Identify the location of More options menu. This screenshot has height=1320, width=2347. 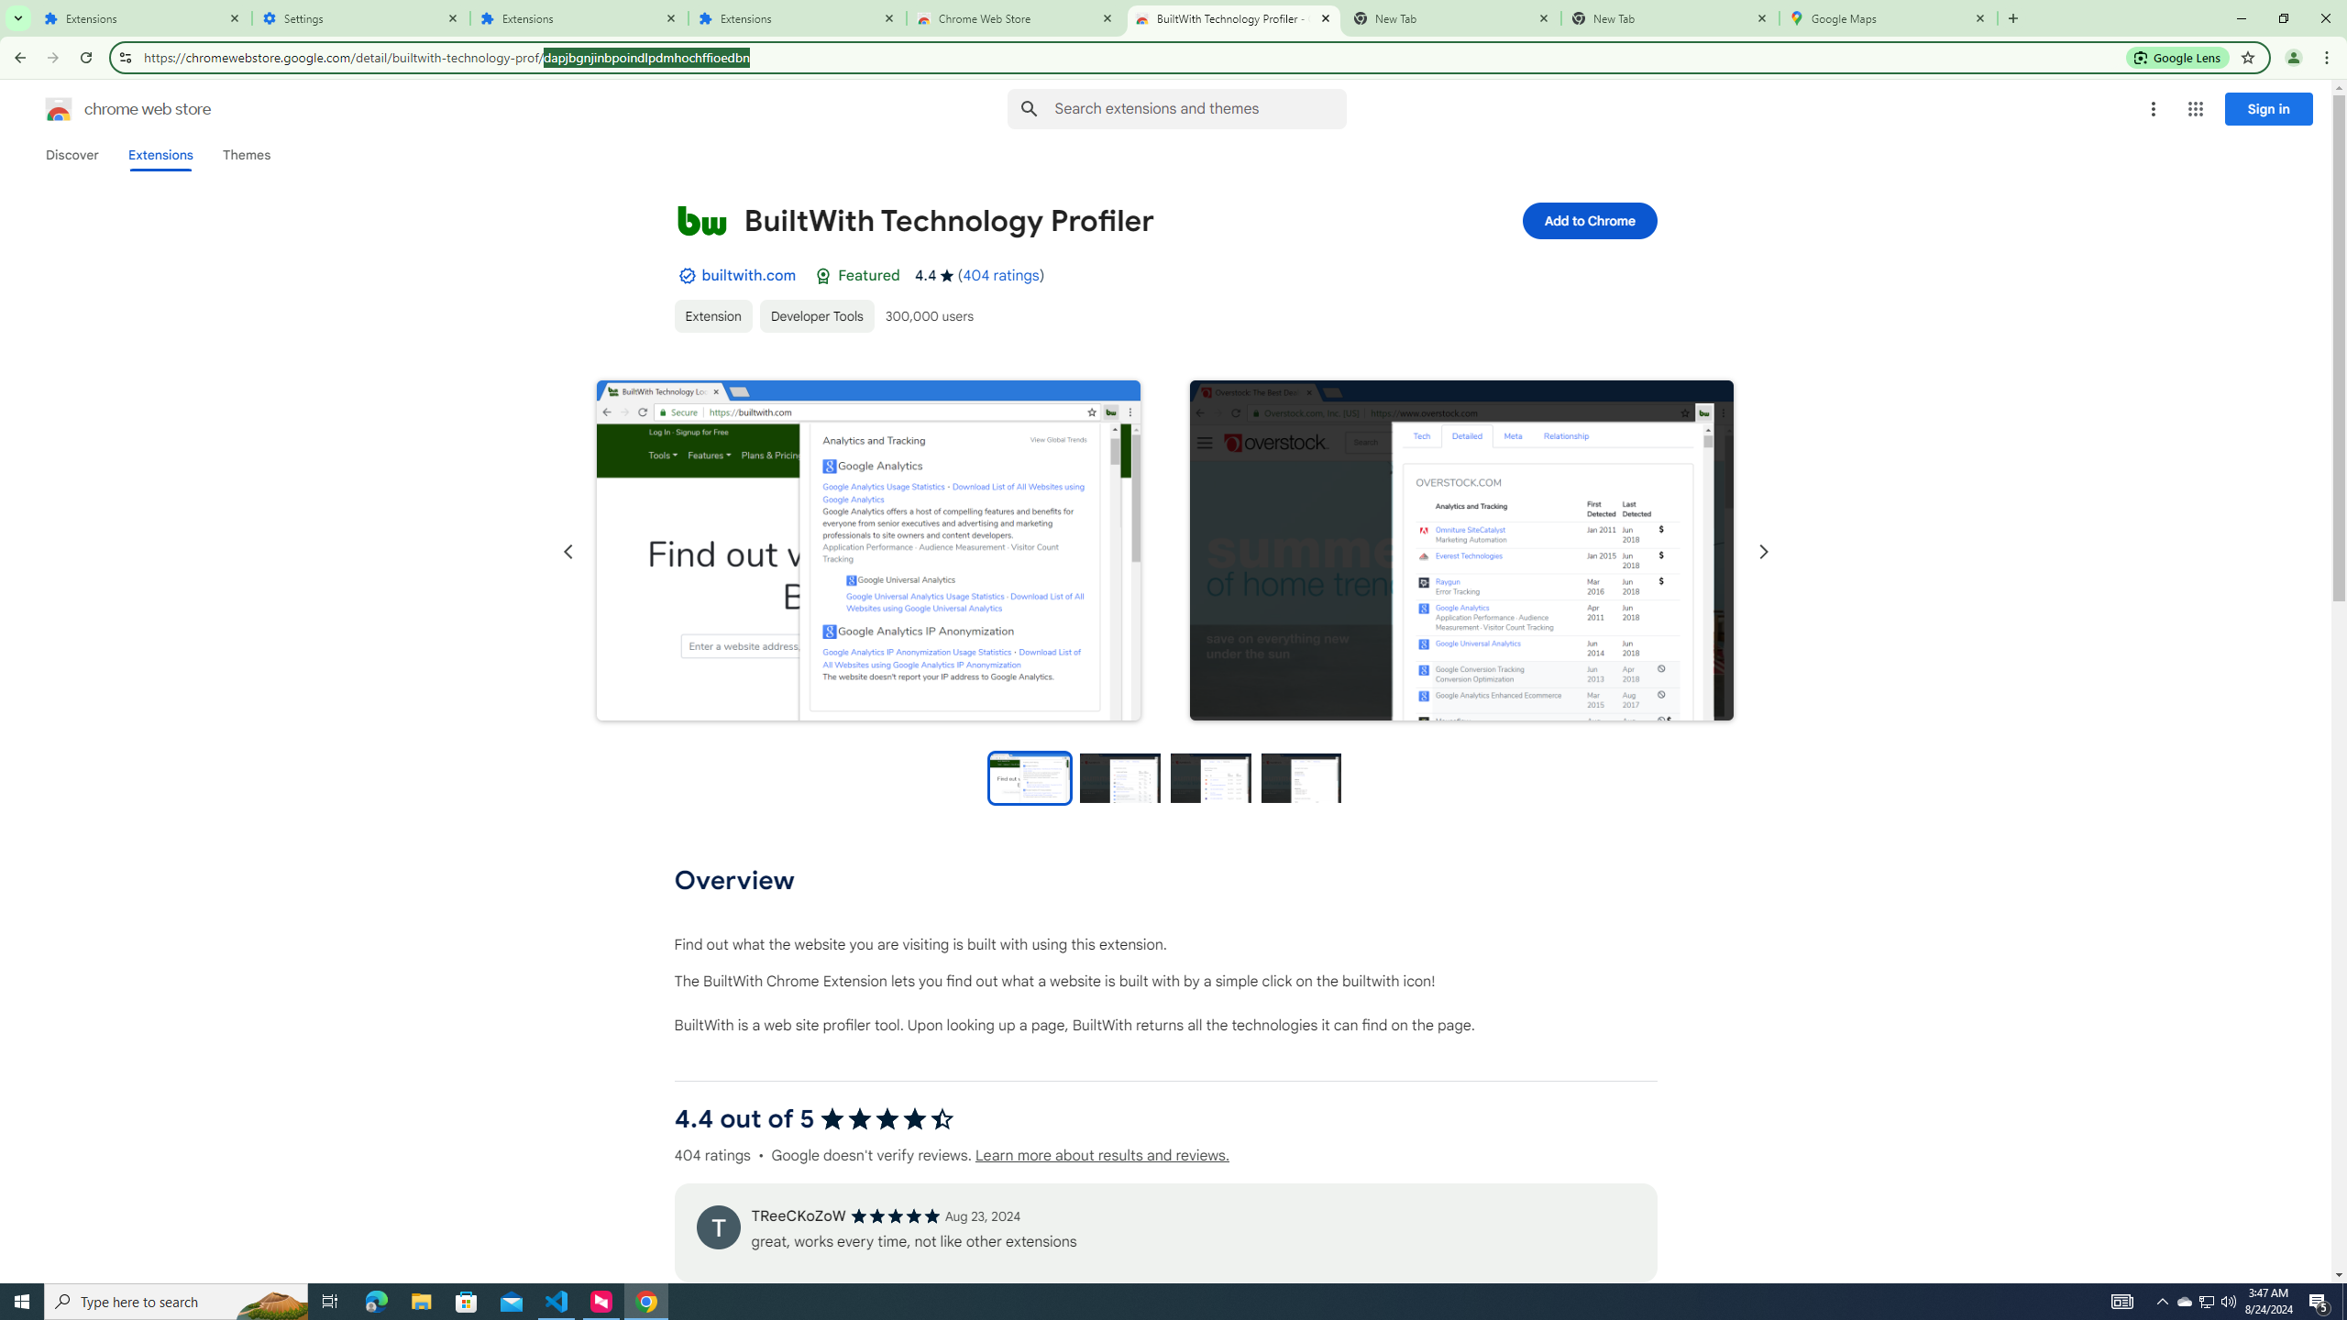
(2153, 109).